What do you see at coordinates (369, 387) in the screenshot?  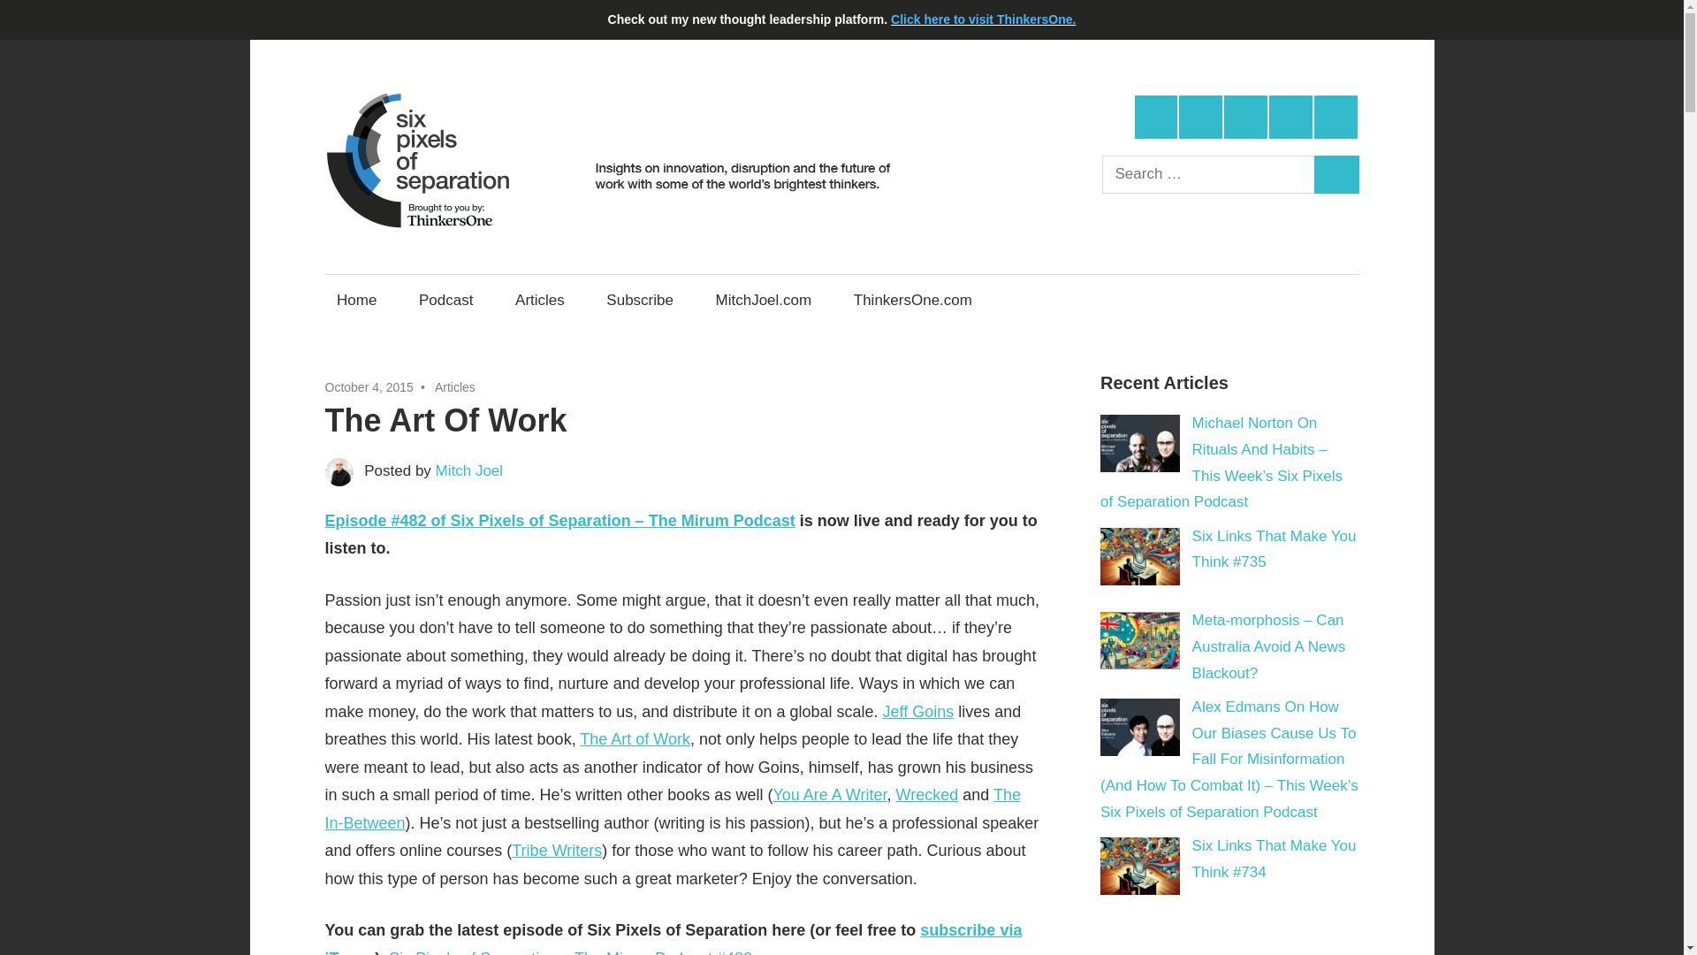 I see `October 4, 2015` at bounding box center [369, 387].